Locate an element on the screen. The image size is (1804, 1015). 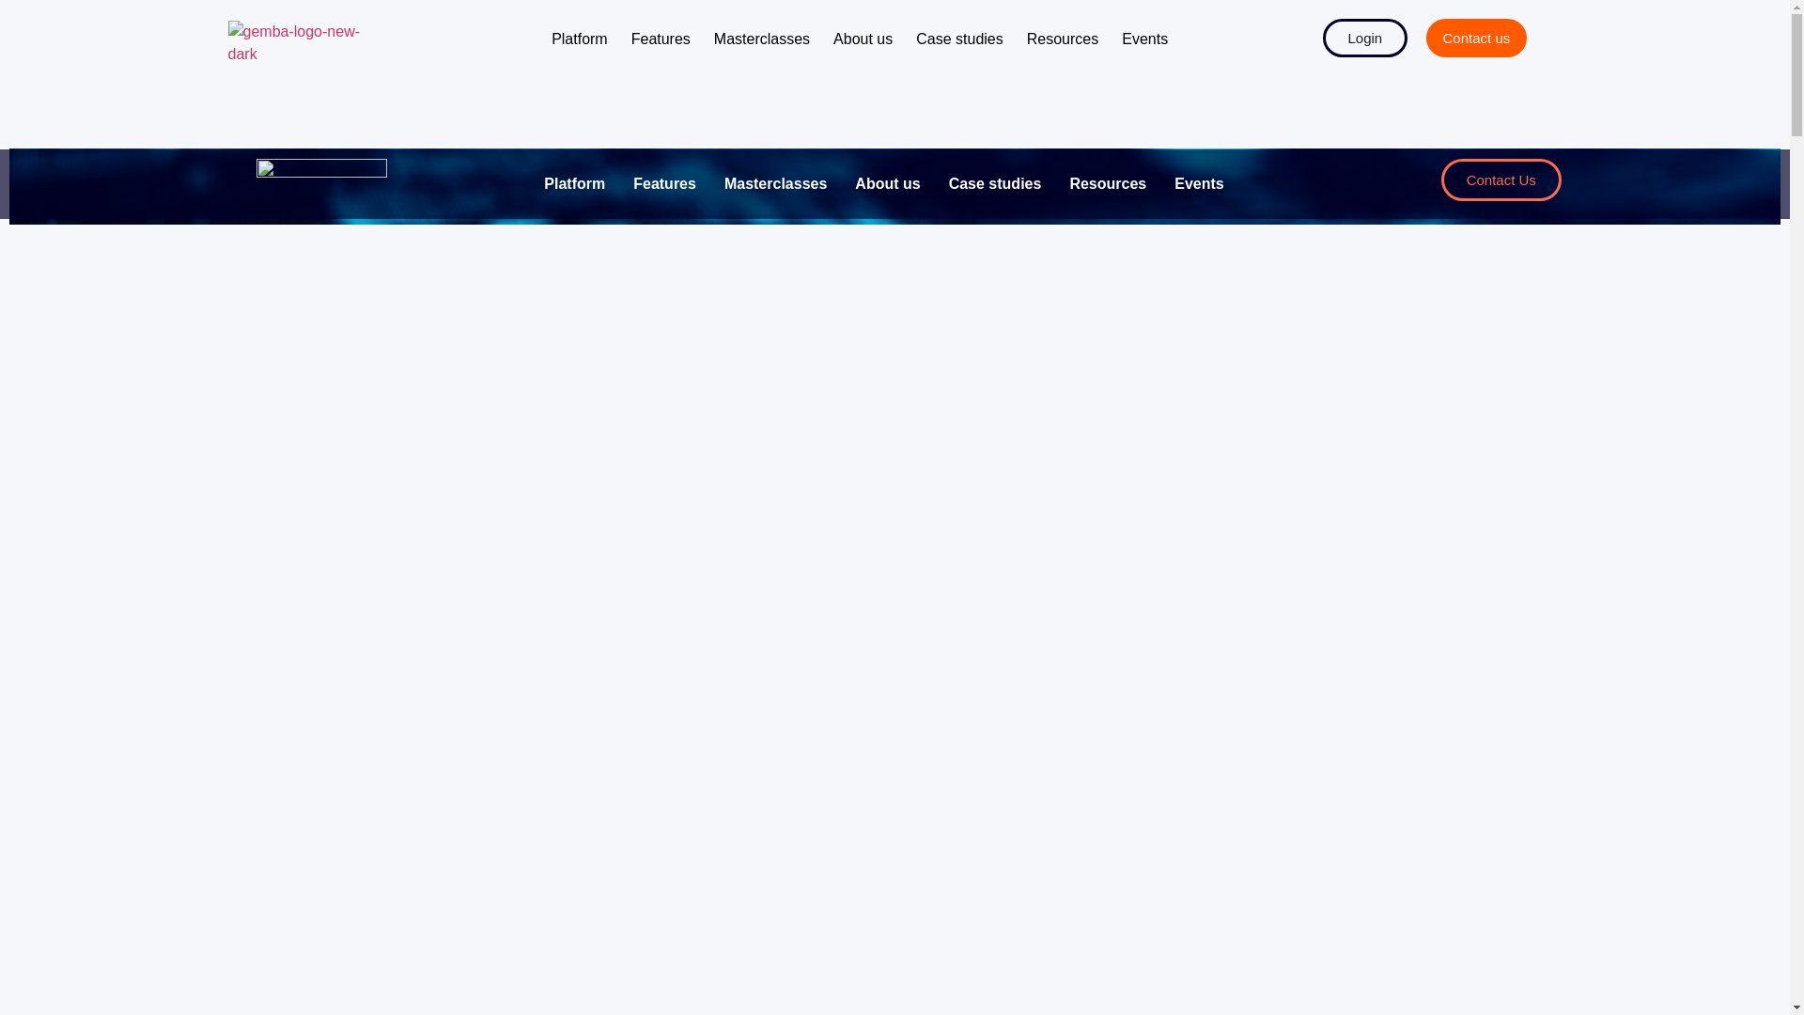
  Login   is located at coordinates (1364, 38).